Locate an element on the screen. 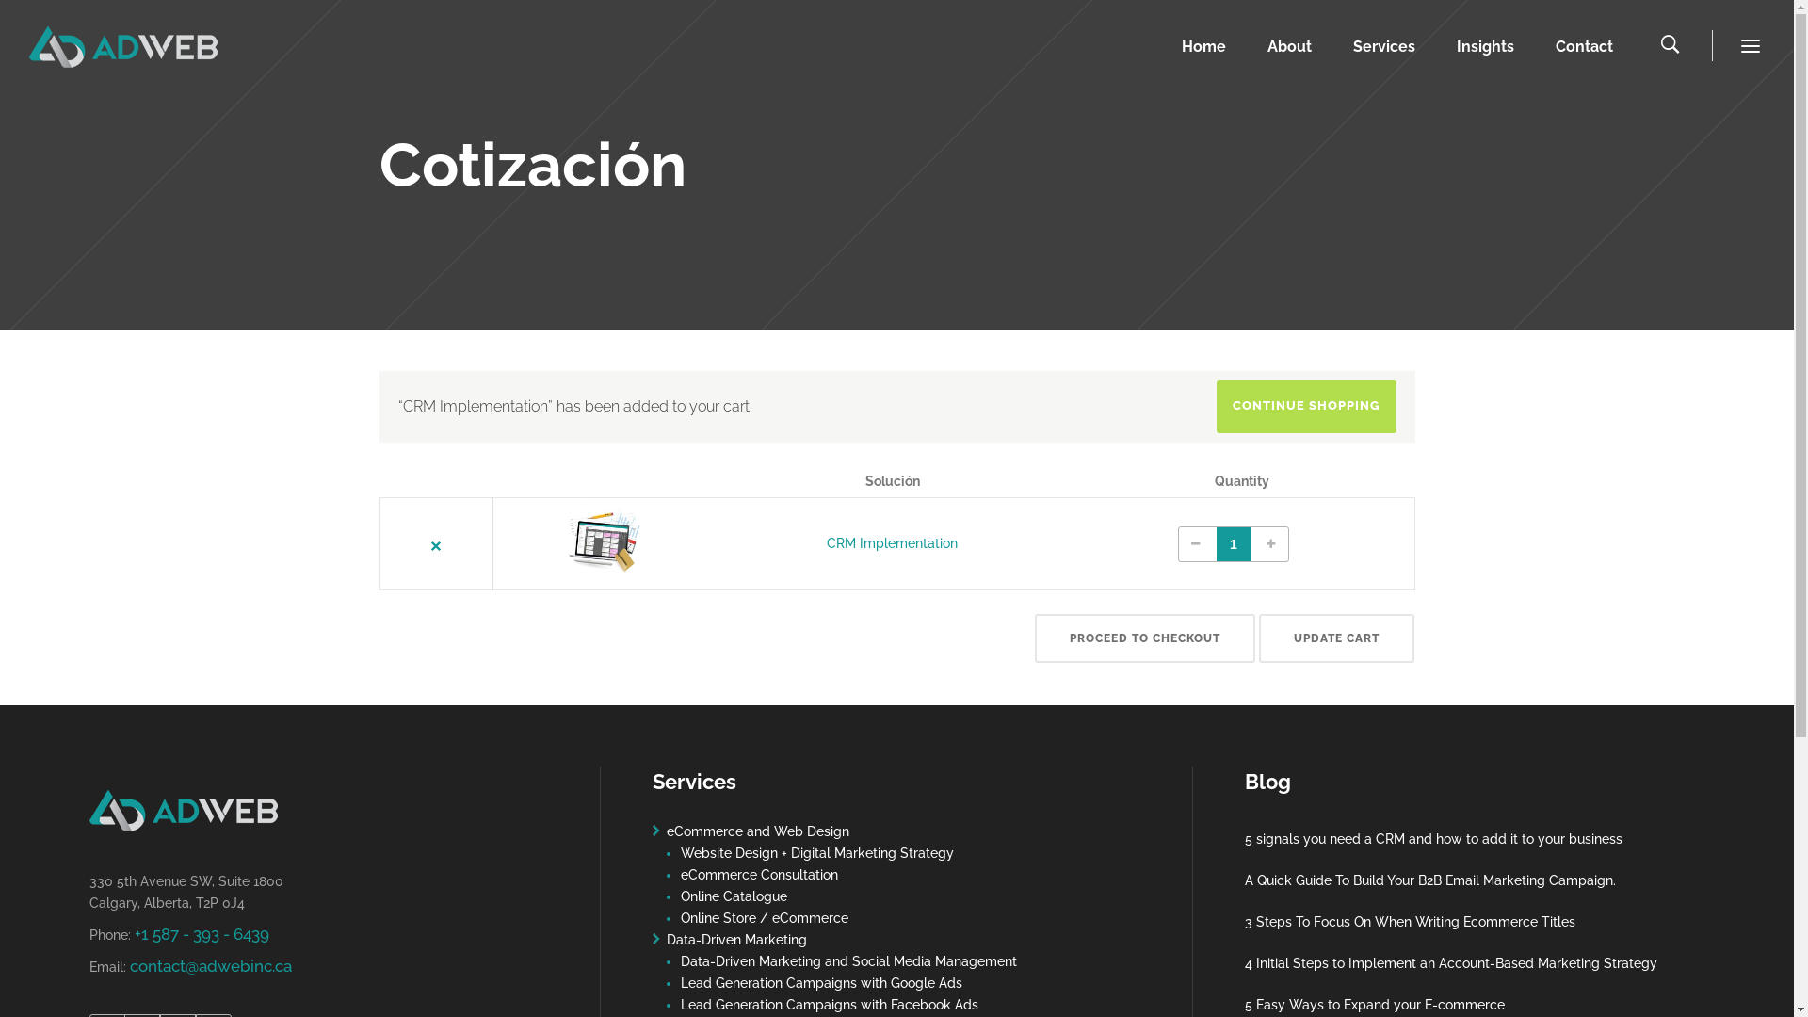 This screenshot has width=1808, height=1017. Qty is located at coordinates (1234, 544).